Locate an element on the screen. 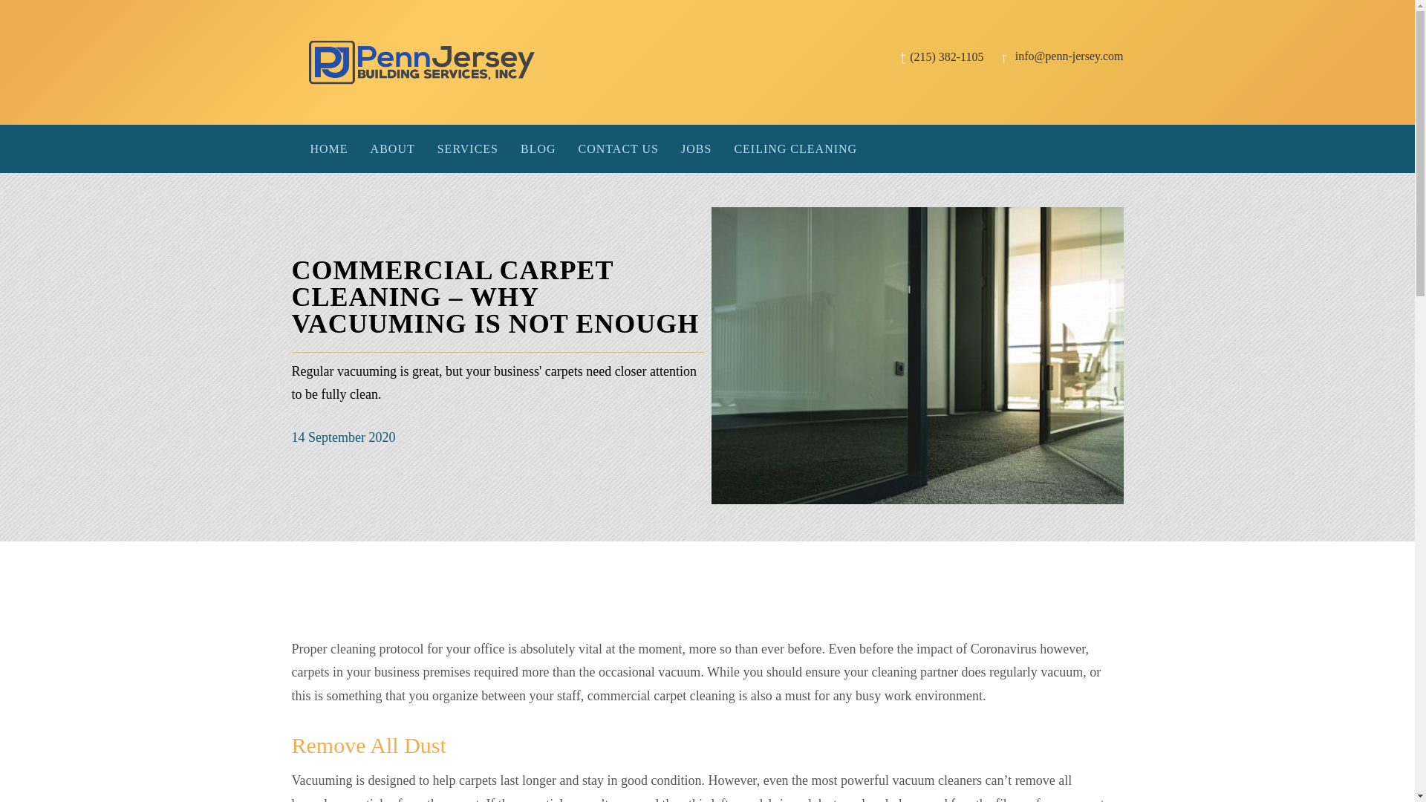 The height and width of the screenshot is (802, 1426). Building Services is located at coordinates (468, 149).